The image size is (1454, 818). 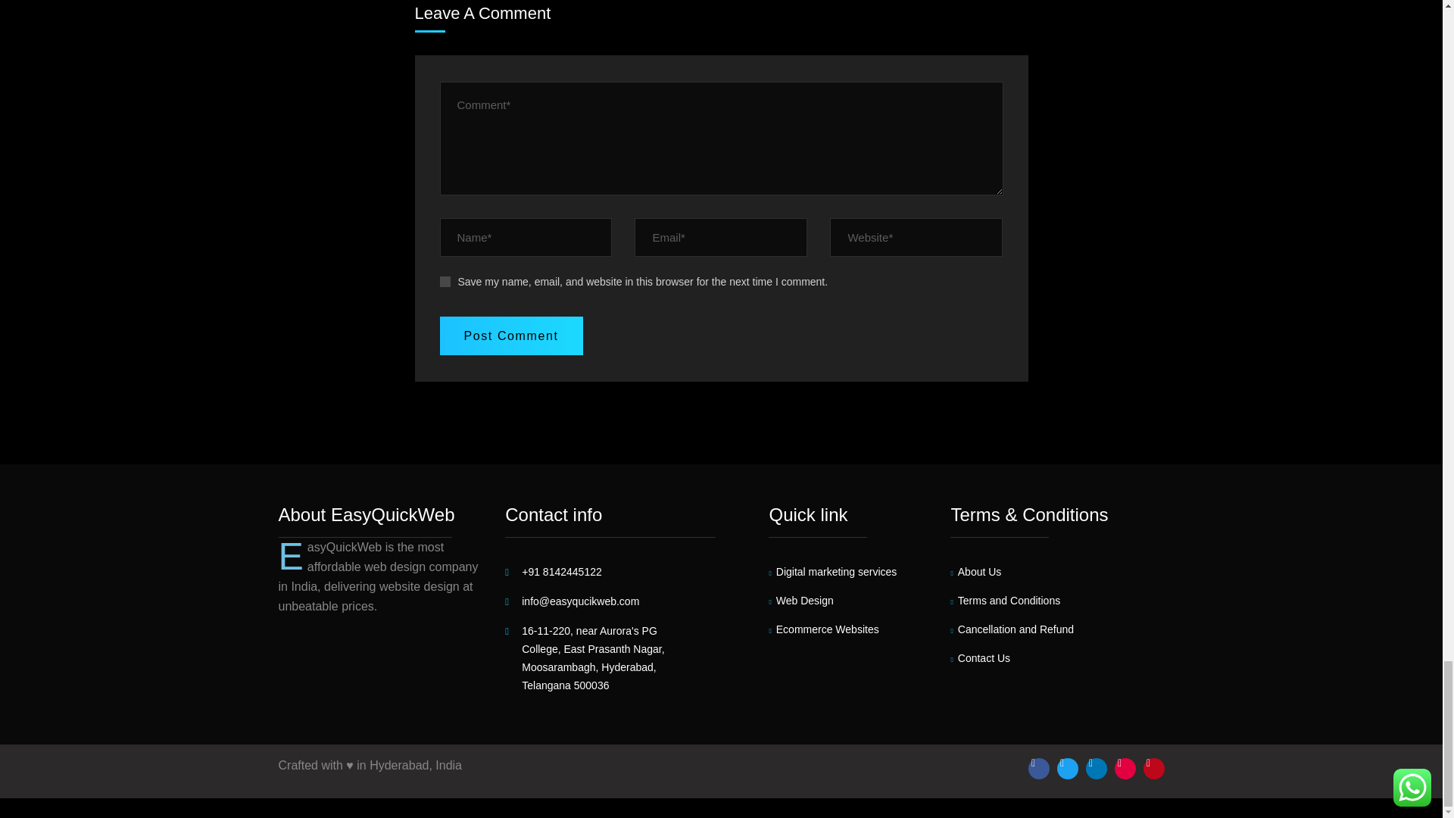 What do you see at coordinates (975, 572) in the screenshot?
I see `About Us` at bounding box center [975, 572].